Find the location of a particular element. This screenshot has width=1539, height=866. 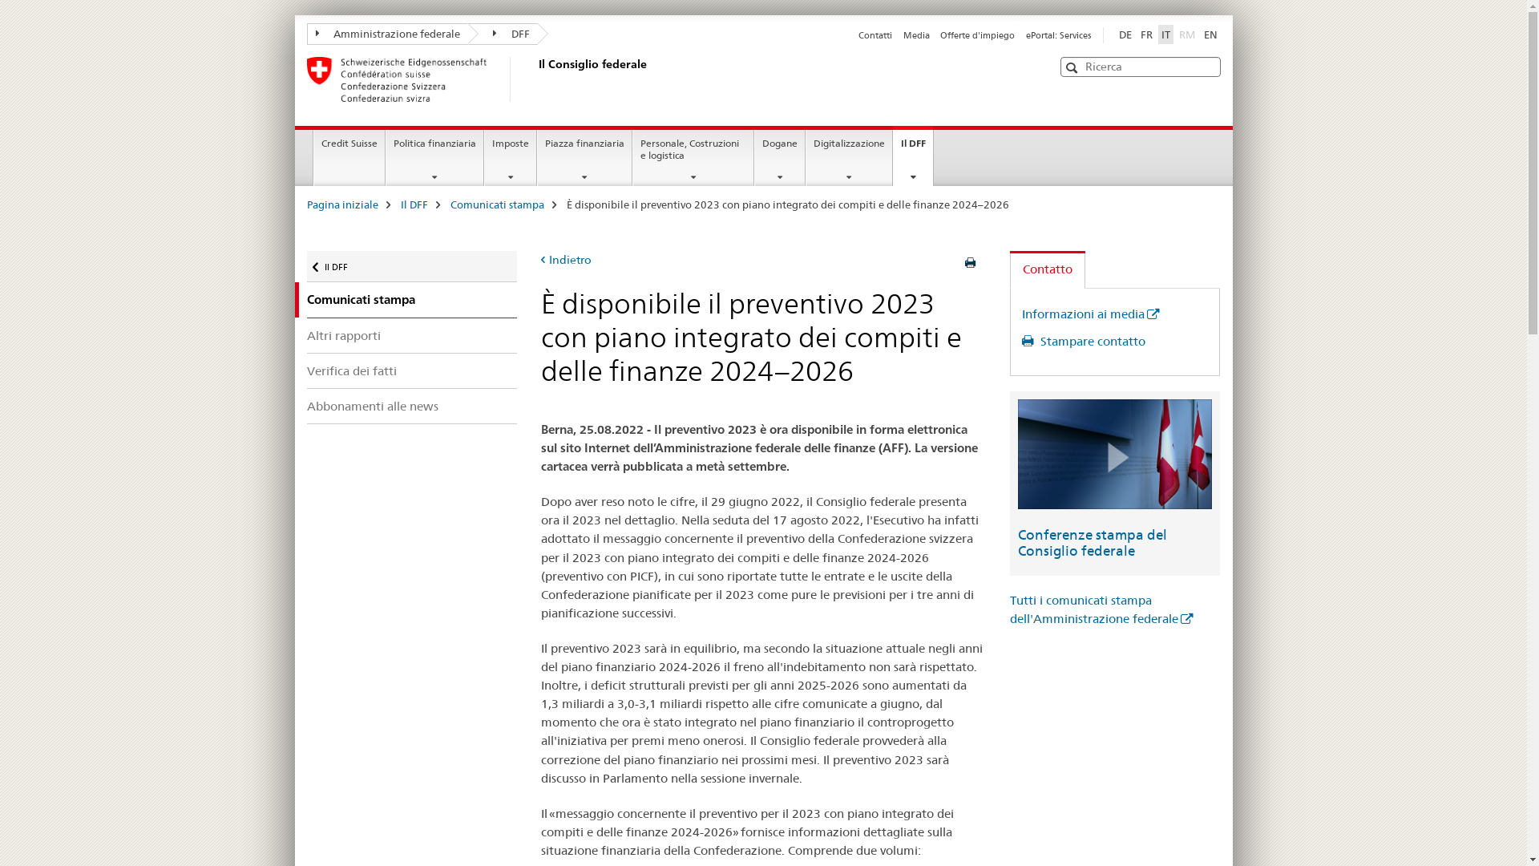

Stampare contatto is located at coordinates (1084, 342).